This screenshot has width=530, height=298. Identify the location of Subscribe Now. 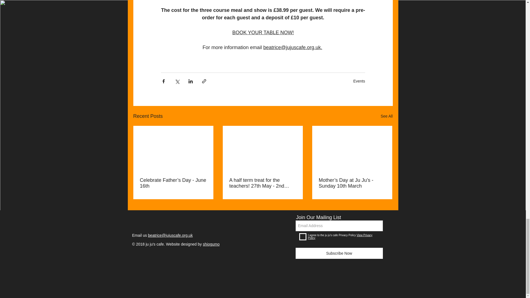
(339, 253).